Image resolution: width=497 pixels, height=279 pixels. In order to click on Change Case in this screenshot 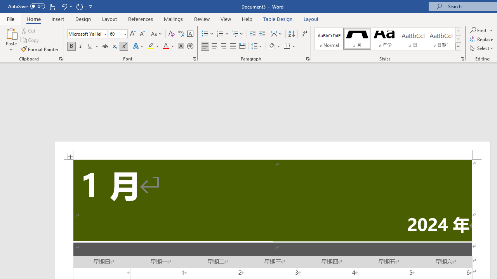, I will do `click(157, 34)`.